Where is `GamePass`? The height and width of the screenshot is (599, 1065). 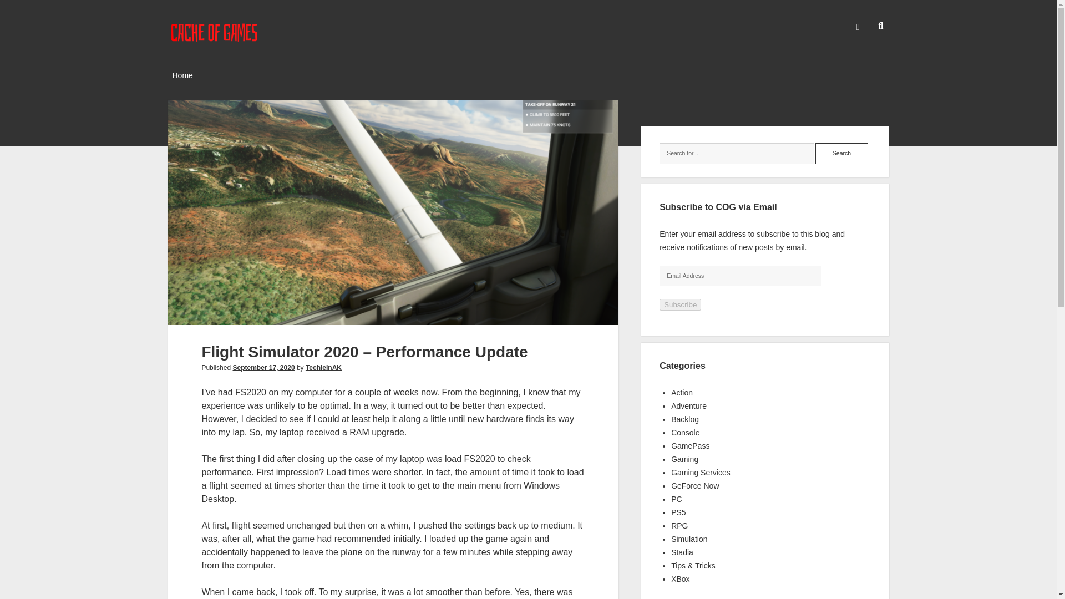
GamePass is located at coordinates (690, 446).